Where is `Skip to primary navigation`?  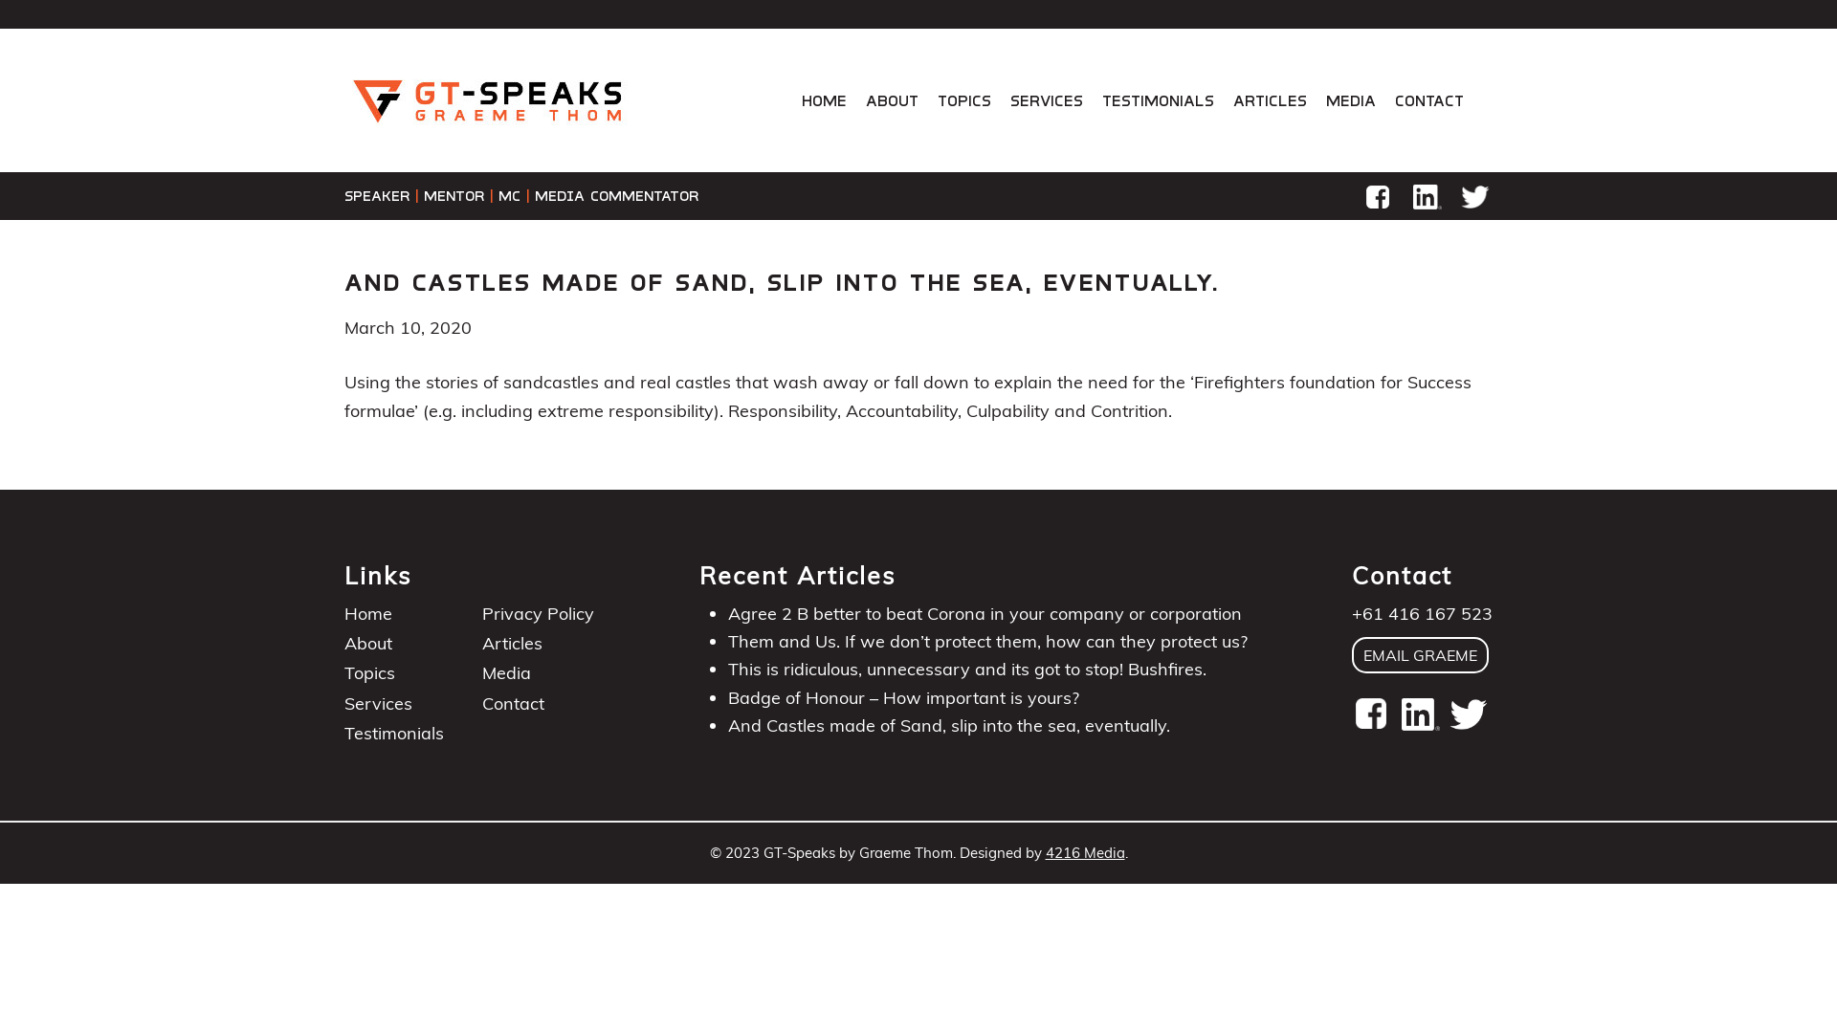 Skip to primary navigation is located at coordinates (29, 0).